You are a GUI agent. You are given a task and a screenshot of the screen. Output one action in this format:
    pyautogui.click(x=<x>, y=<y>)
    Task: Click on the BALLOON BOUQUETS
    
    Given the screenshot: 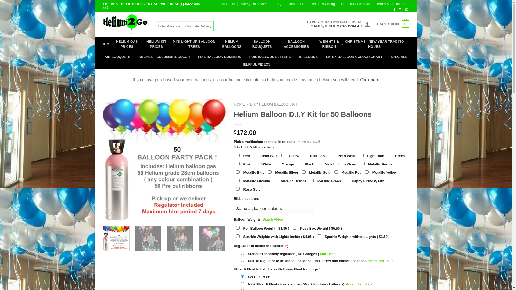 What is the action you would take?
    pyautogui.click(x=262, y=44)
    